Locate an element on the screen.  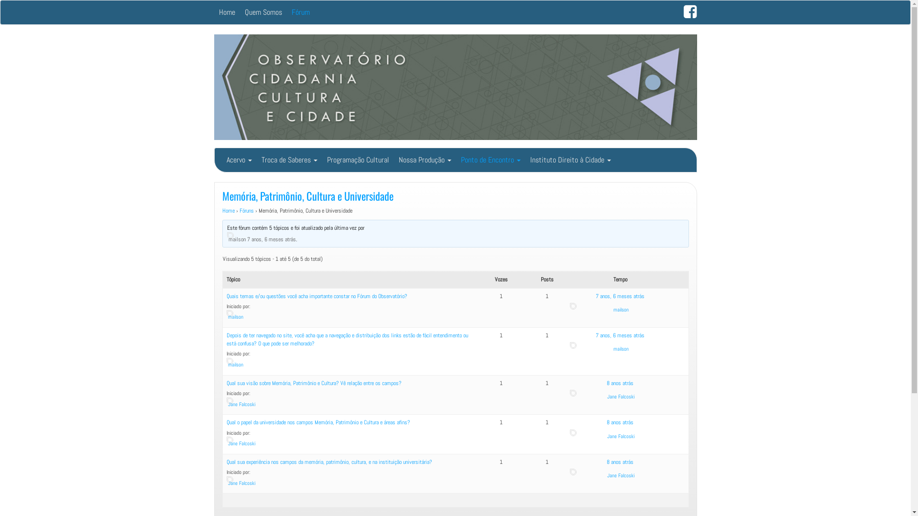
Ver perfil de mailson is located at coordinates (353, 319).